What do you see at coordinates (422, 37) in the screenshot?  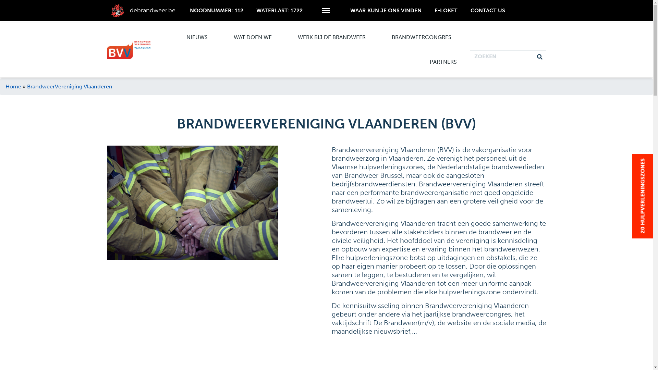 I see `BRANDWEERCONGRES` at bounding box center [422, 37].